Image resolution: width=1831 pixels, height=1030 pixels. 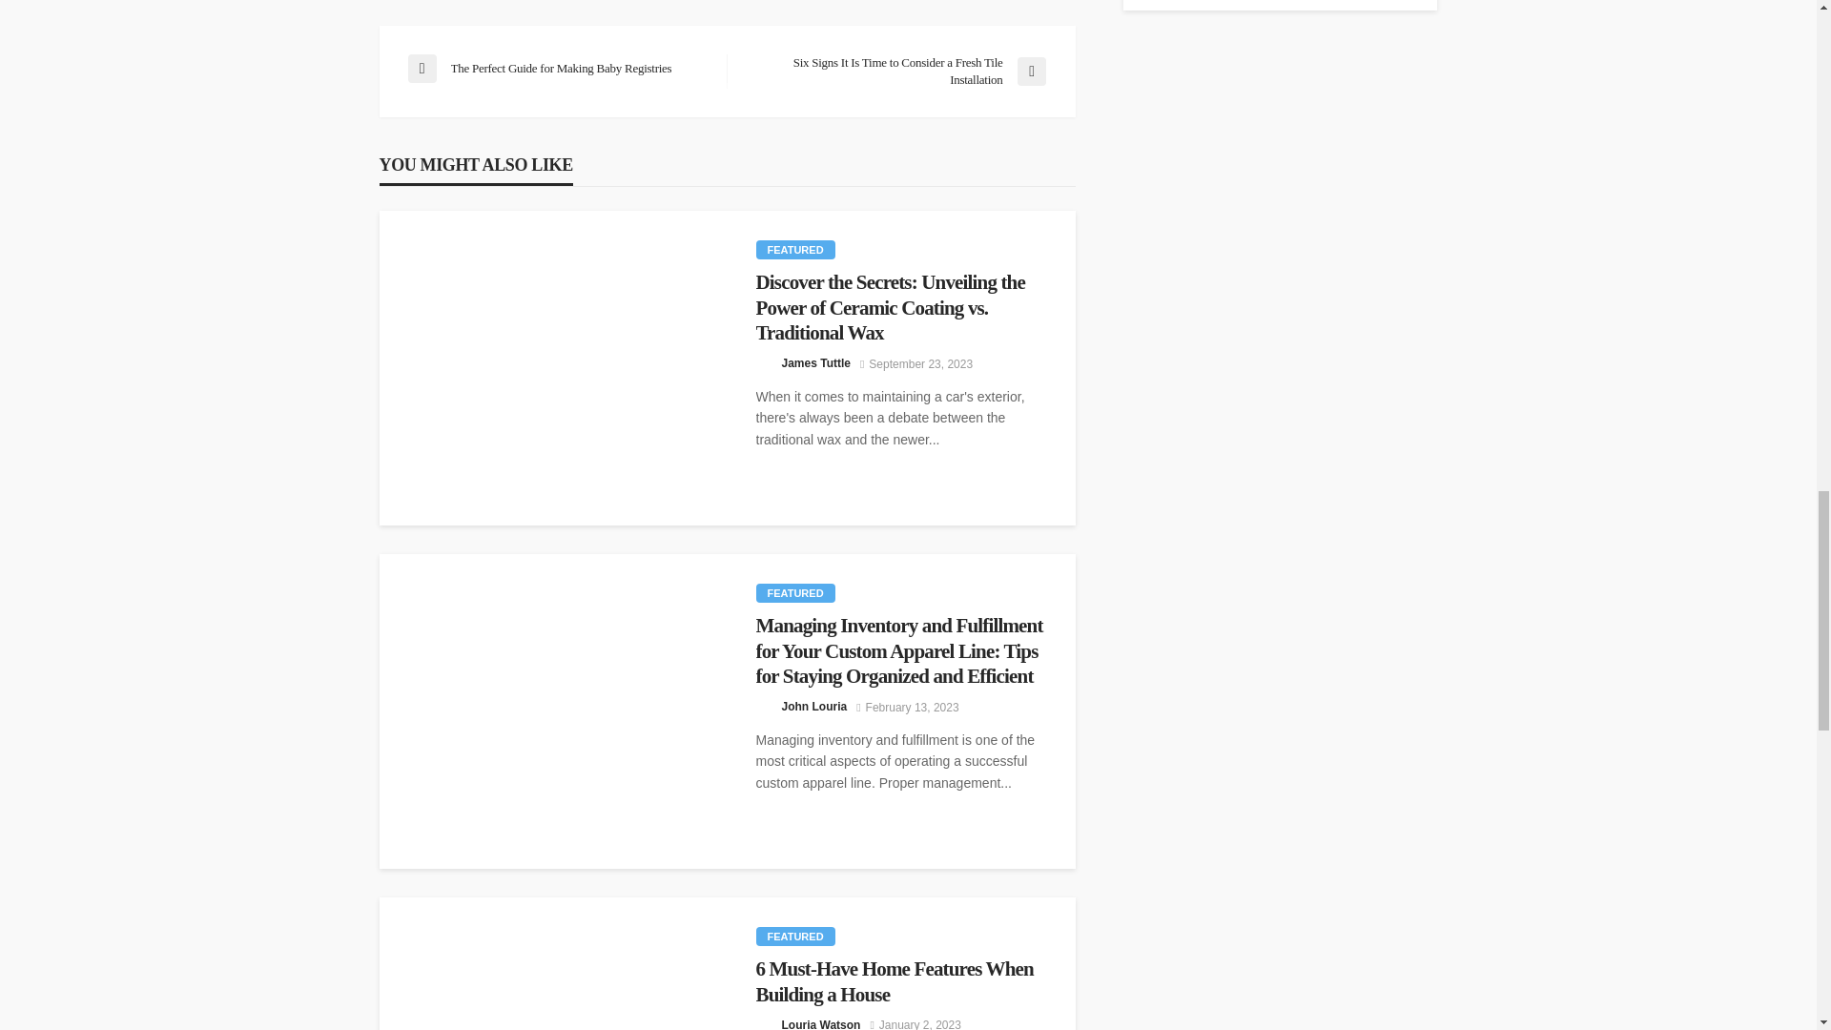 I want to click on Six Signs It Is Time to Consider a Fresh Tile Installation, so click(x=895, y=71).